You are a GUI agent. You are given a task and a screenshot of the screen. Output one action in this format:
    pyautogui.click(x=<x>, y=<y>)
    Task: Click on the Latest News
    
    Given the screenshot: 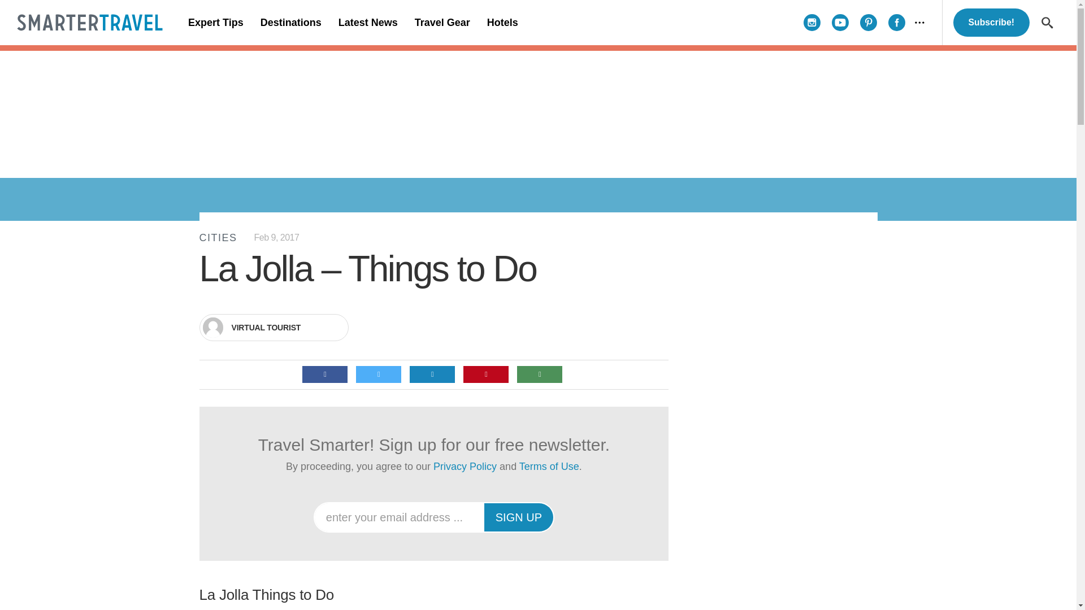 What is the action you would take?
    pyautogui.click(x=367, y=23)
    